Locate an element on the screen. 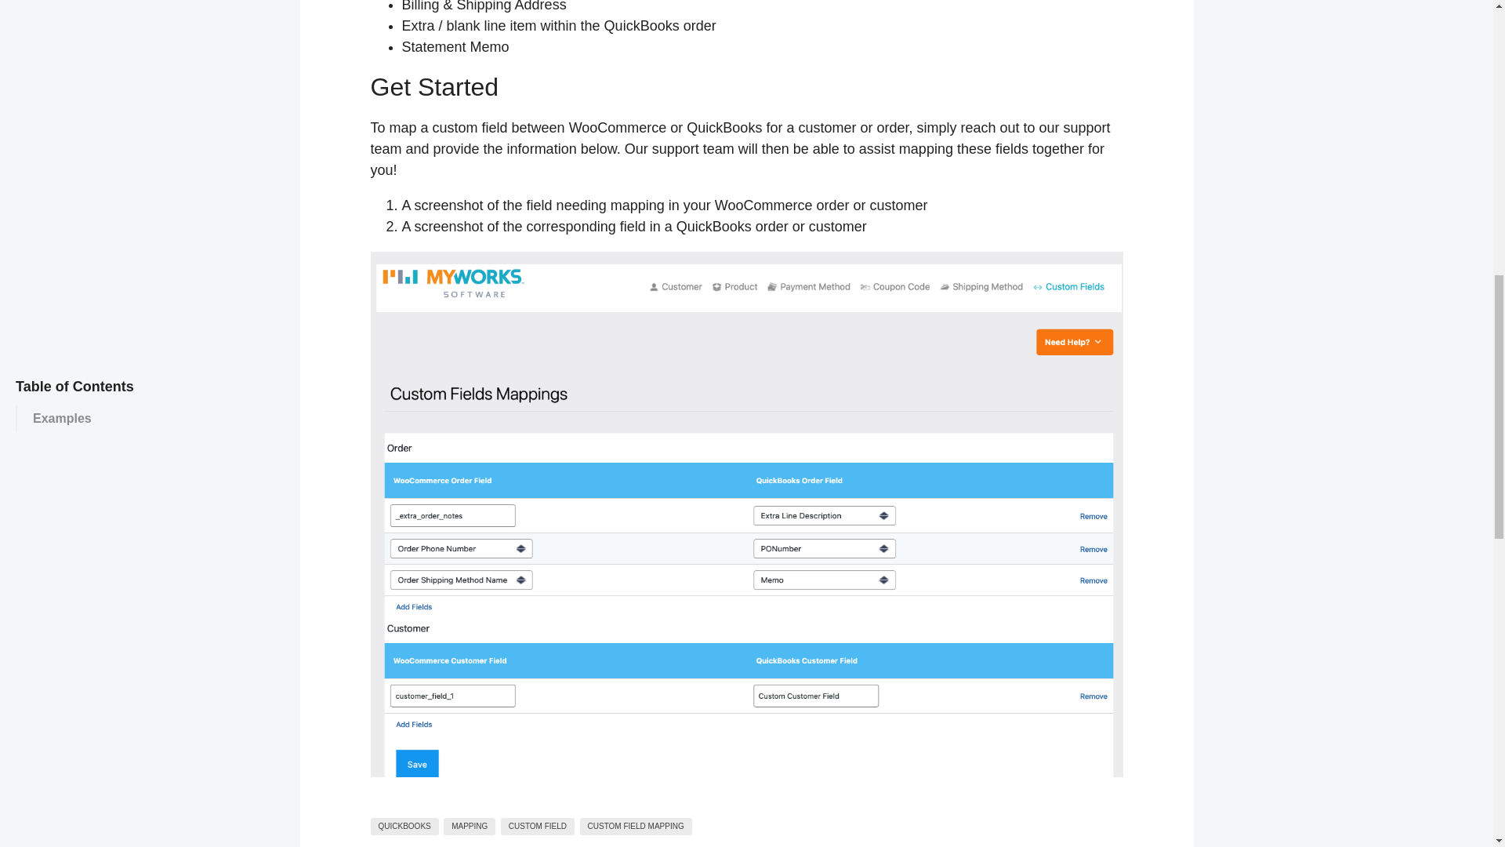 This screenshot has height=847, width=1505. MAPPING is located at coordinates (469, 827).